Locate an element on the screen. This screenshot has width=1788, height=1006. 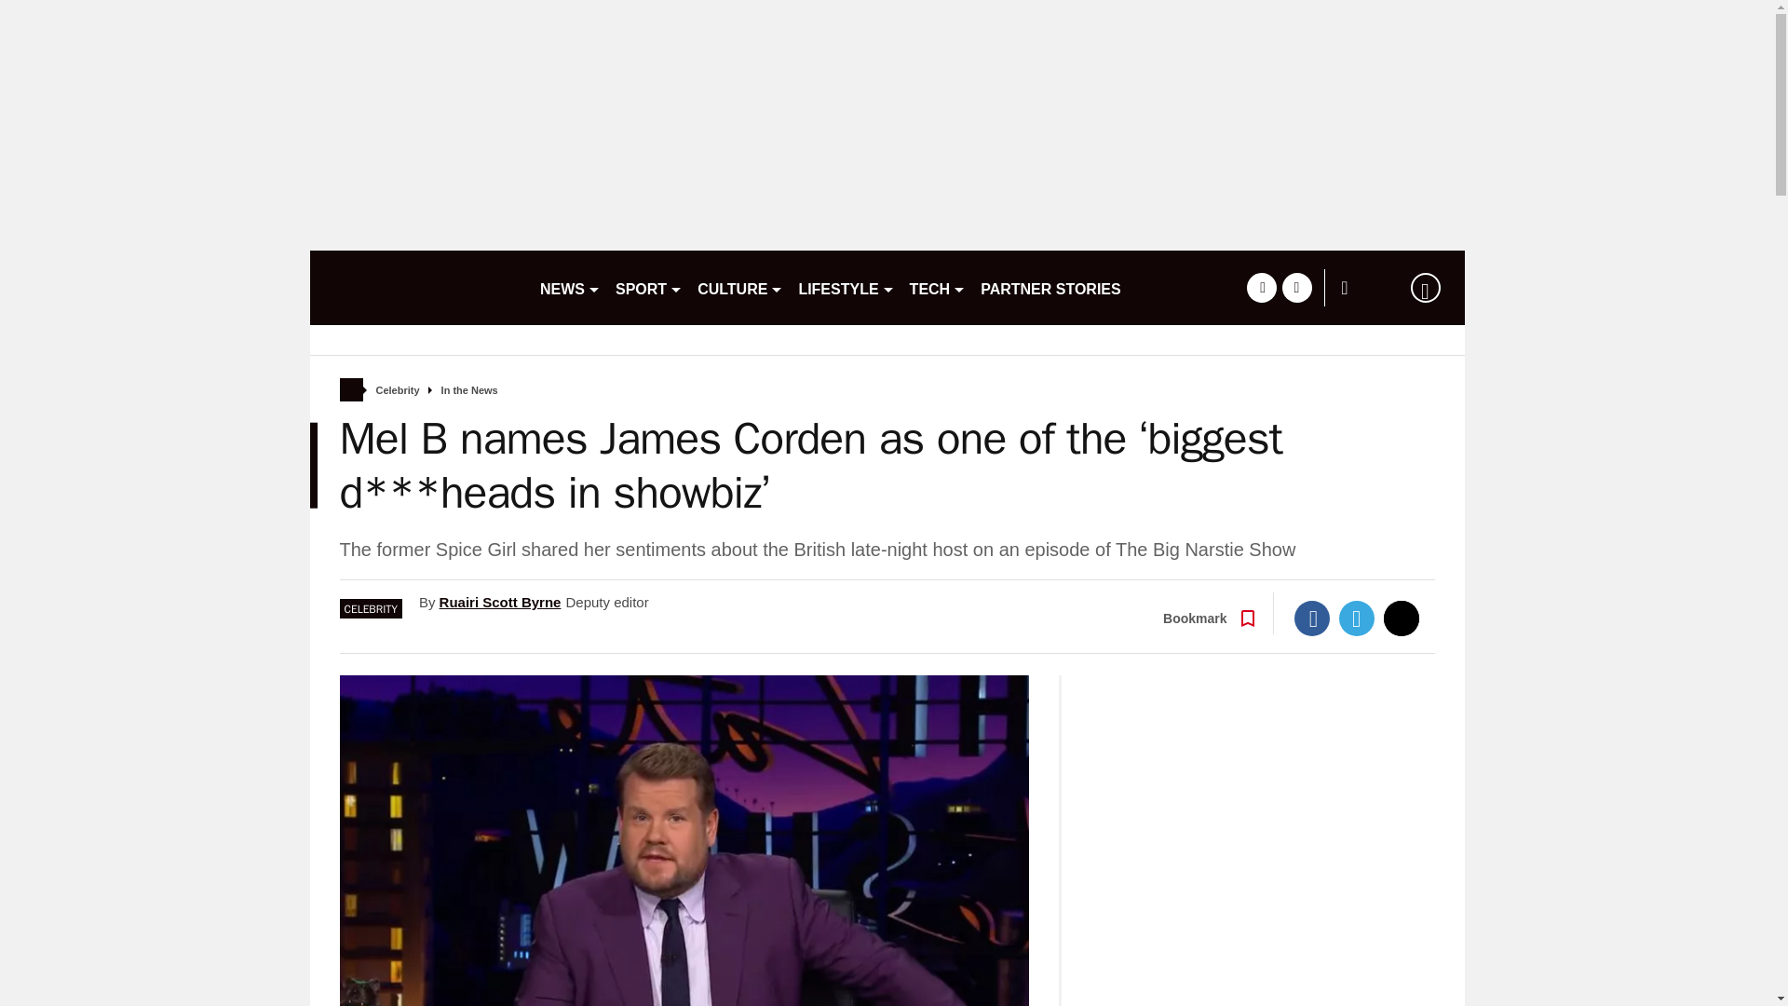
NEWS is located at coordinates (570, 287).